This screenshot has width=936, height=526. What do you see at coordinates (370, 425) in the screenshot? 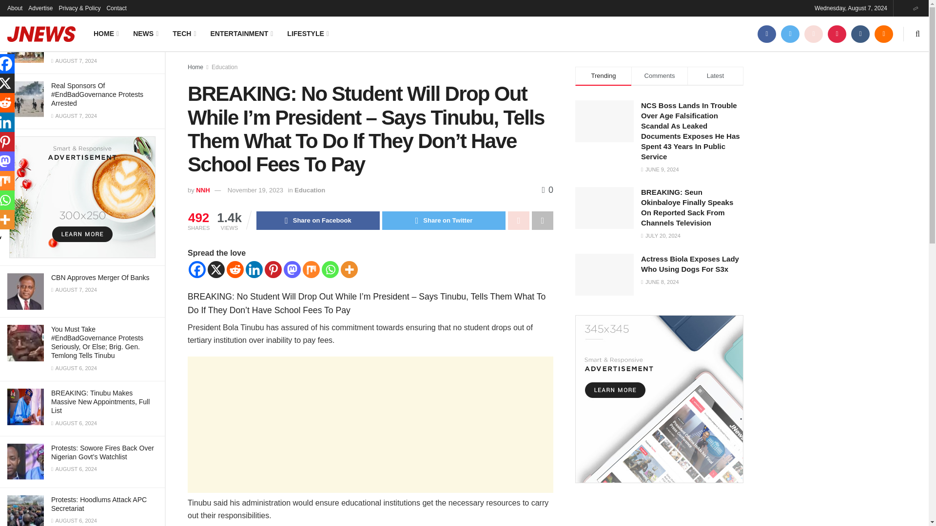
I see `Advertisement` at bounding box center [370, 425].